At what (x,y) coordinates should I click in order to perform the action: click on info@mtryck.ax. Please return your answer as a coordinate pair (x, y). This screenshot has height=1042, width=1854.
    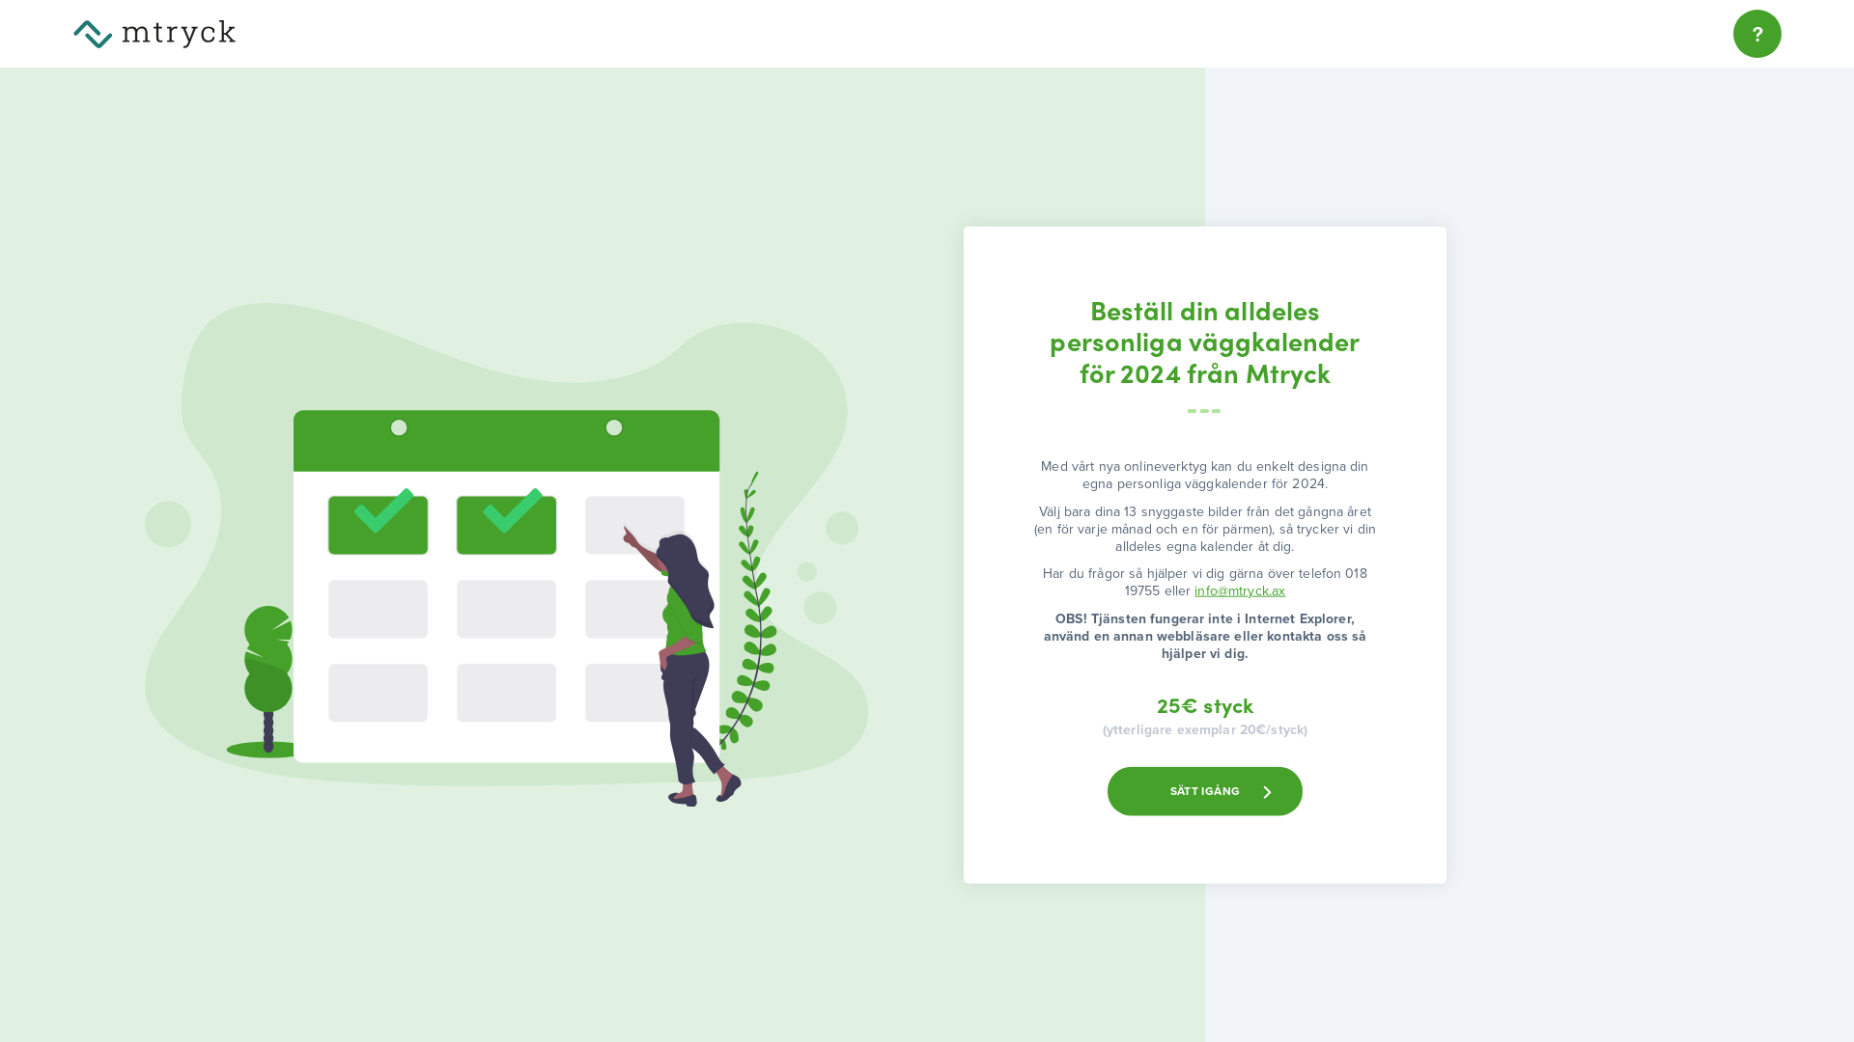
    Looking at the image, I should click on (1240, 590).